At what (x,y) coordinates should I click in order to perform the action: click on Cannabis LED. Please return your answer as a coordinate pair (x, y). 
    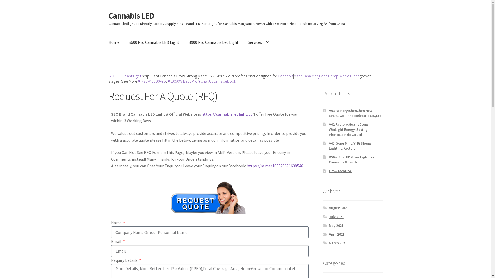
    Looking at the image, I should click on (131, 16).